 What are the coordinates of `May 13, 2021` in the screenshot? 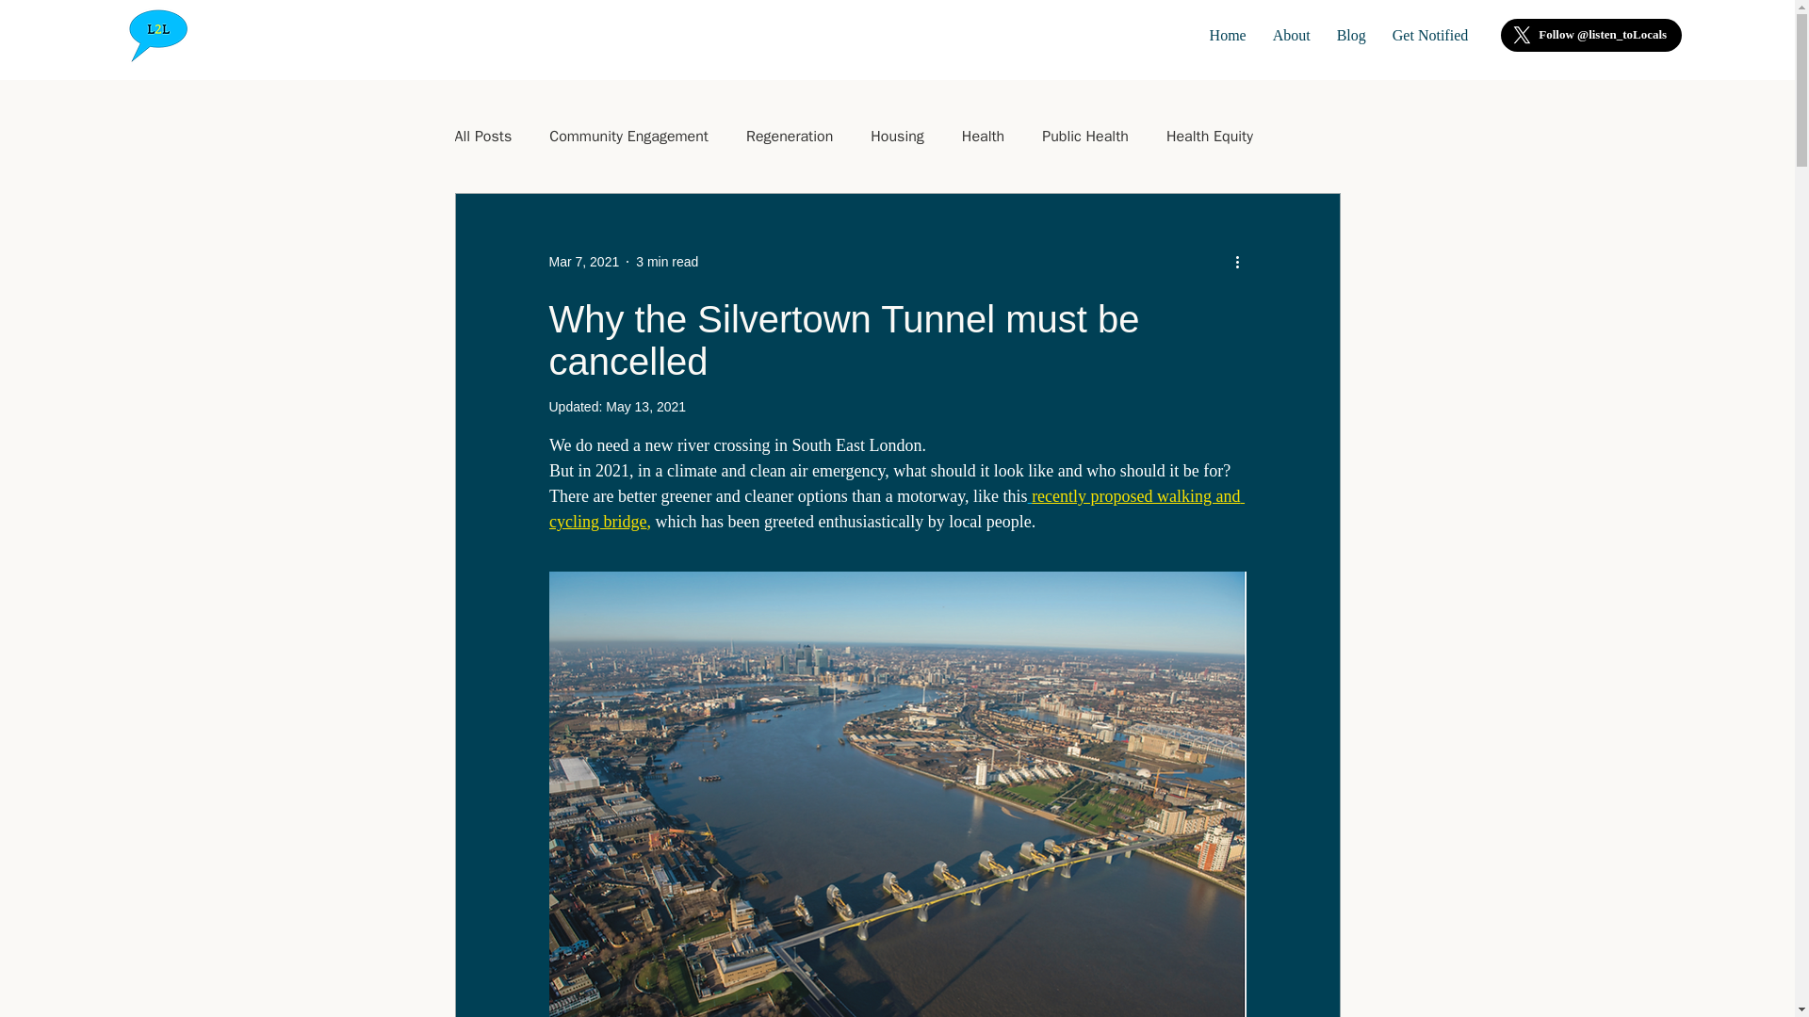 It's located at (645, 407).